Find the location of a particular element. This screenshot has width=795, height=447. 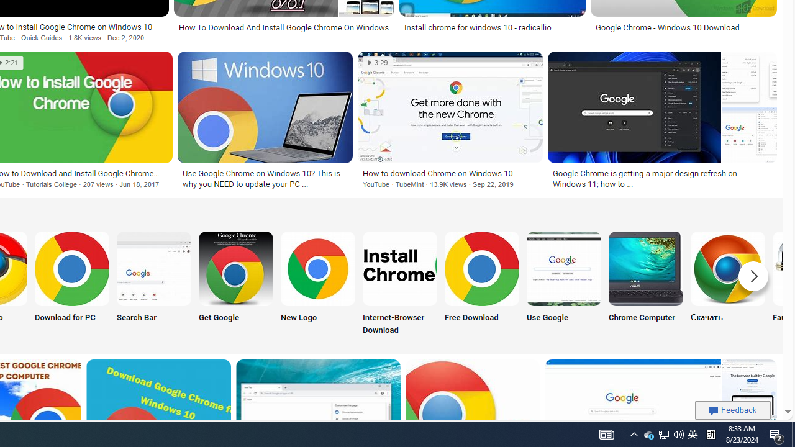

Get Google is located at coordinates (236, 284).